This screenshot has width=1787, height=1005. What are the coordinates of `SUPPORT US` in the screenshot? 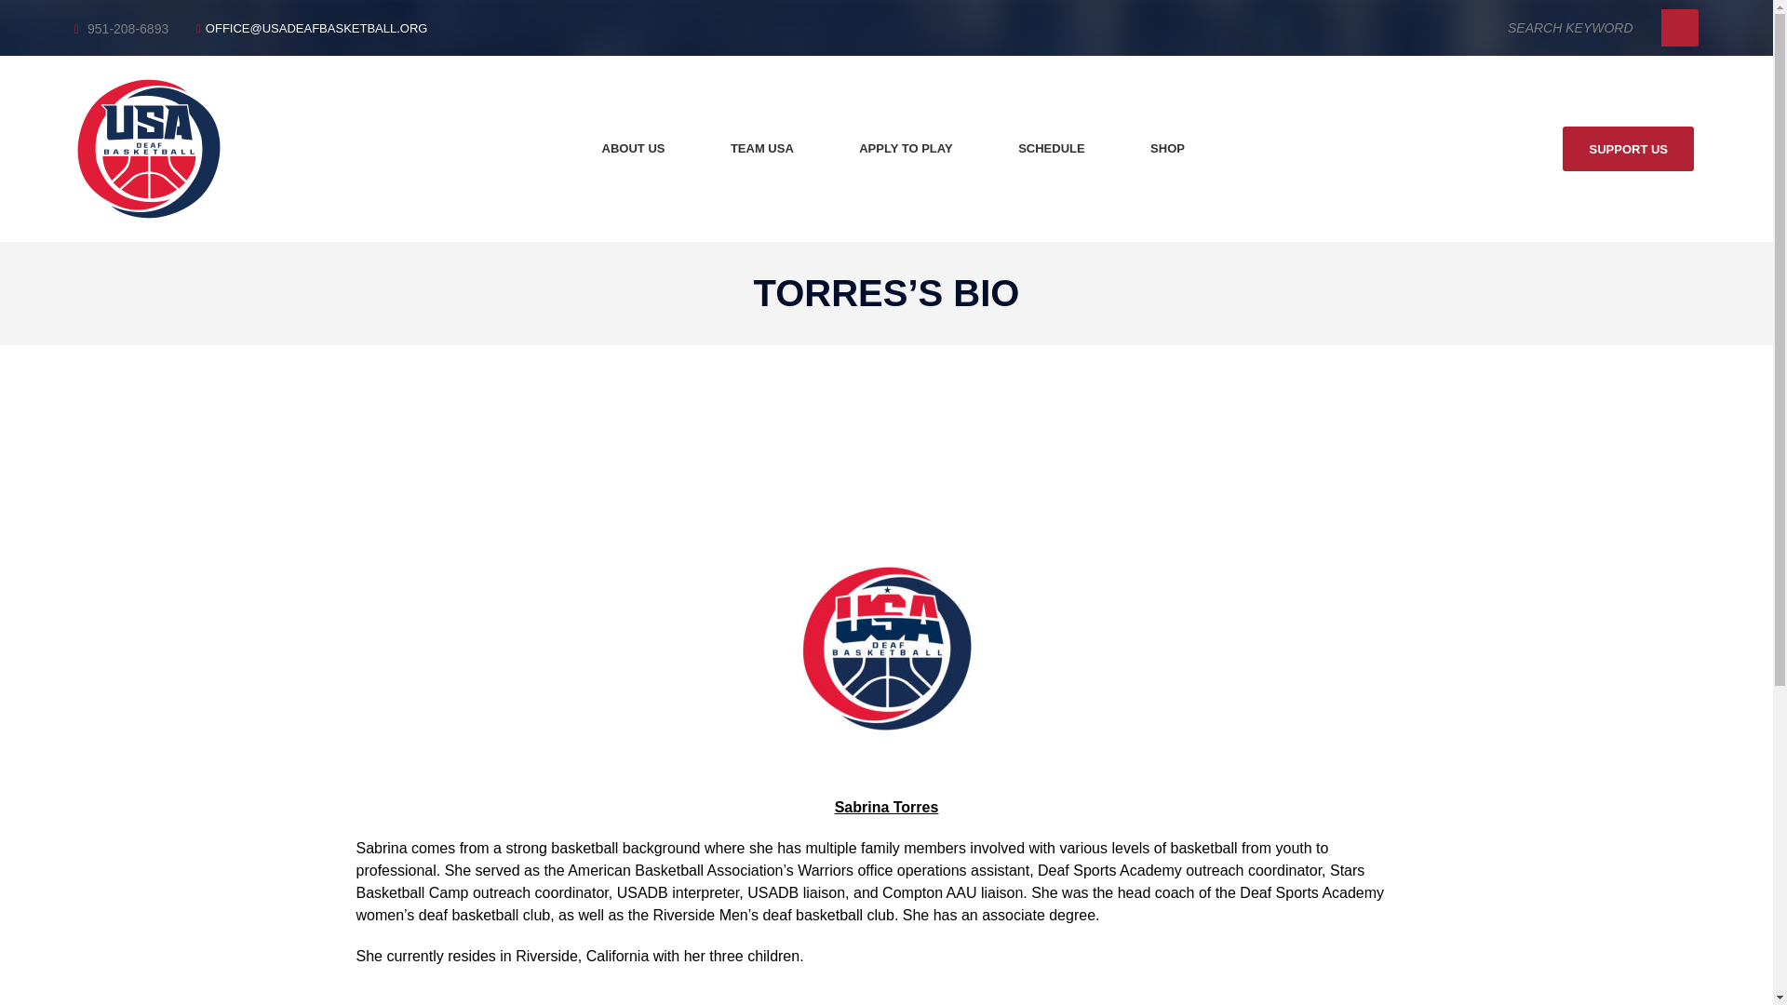 It's located at (1628, 149).